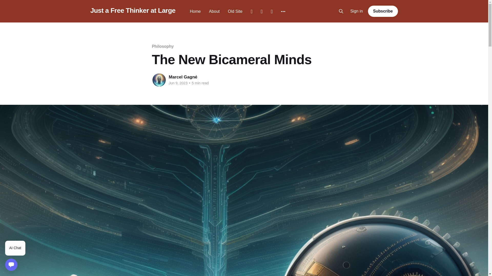 The image size is (492, 276). Describe the element at coordinates (383, 11) in the screenshot. I see `Subscribe` at that location.